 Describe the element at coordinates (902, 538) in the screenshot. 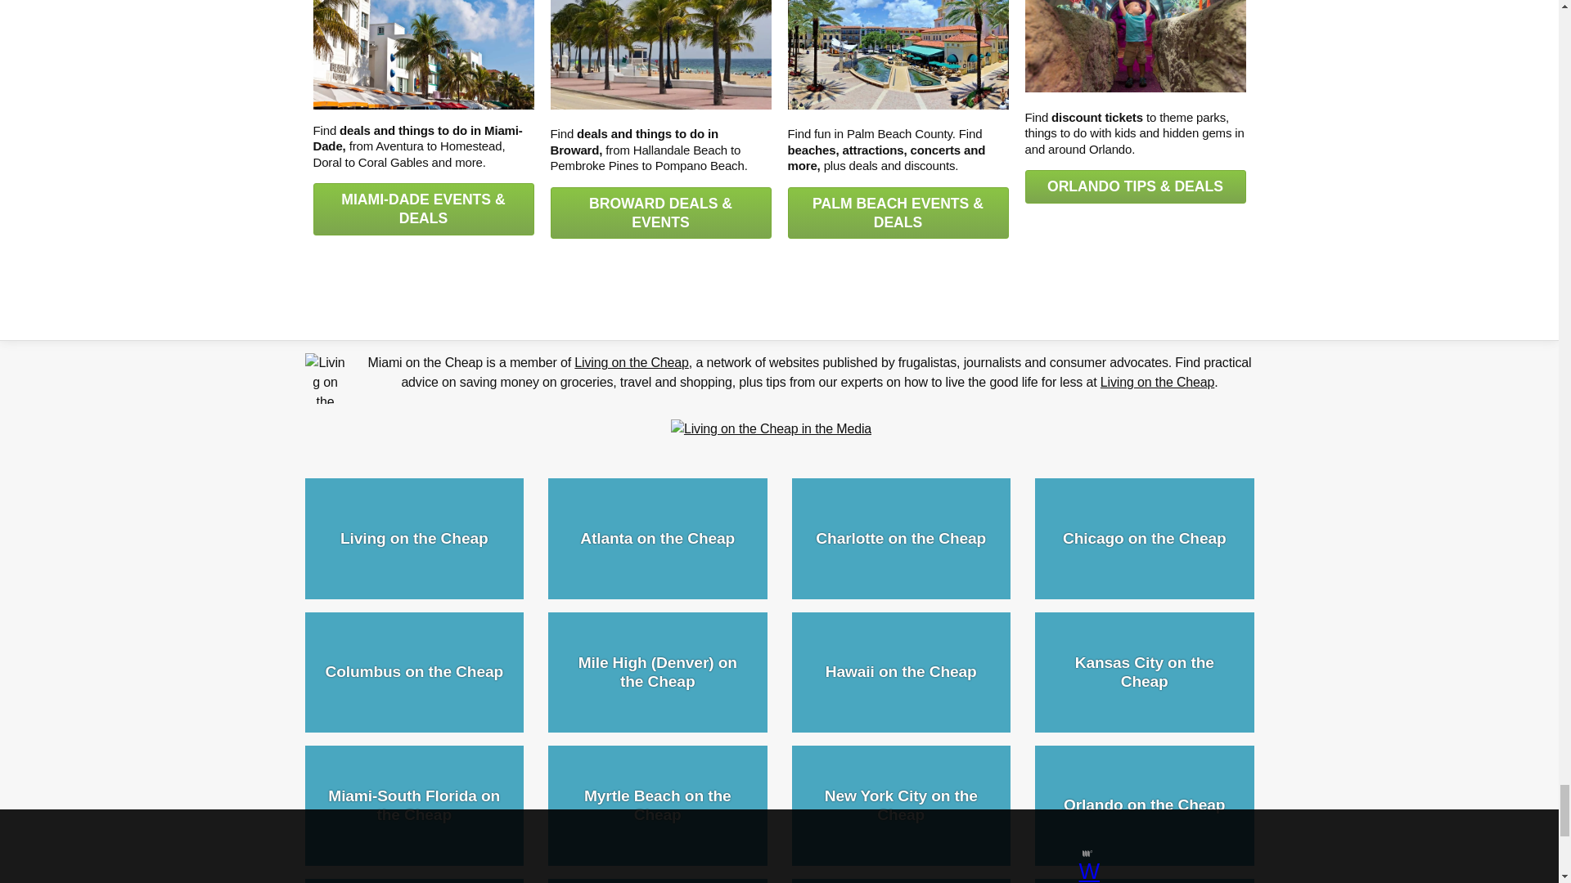

I see `Charlotte on the Cheap` at that location.